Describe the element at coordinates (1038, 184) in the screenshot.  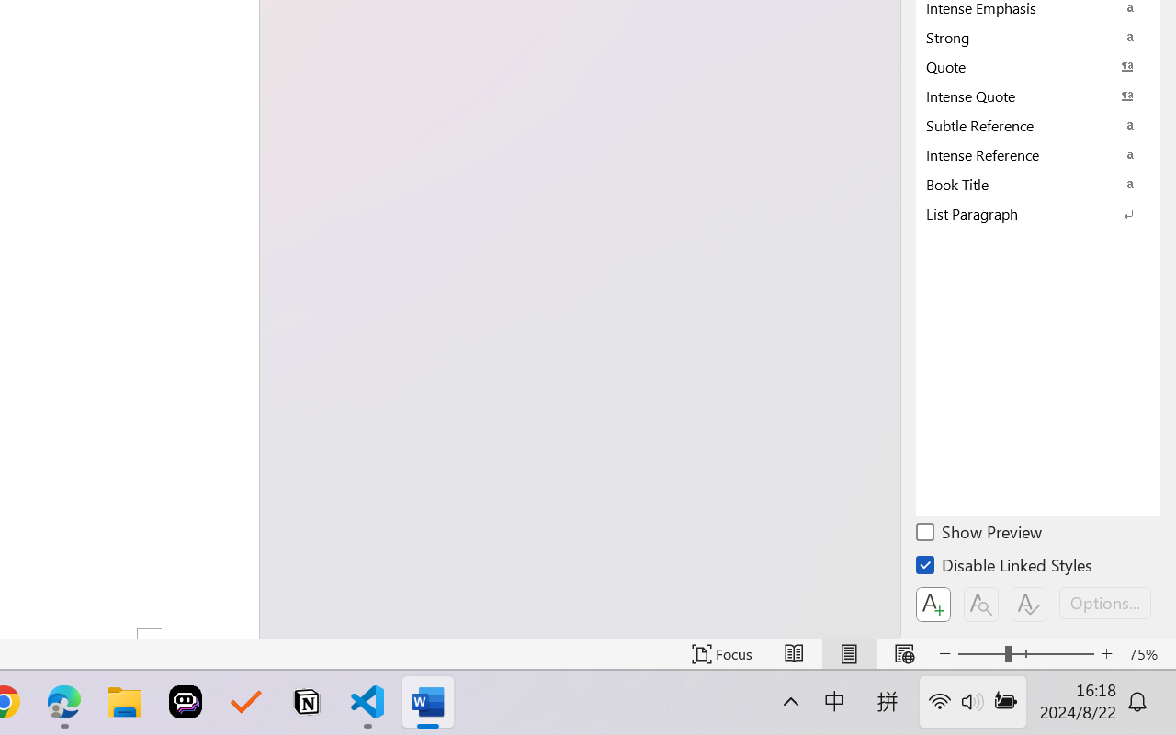
I see `Book Title` at that location.